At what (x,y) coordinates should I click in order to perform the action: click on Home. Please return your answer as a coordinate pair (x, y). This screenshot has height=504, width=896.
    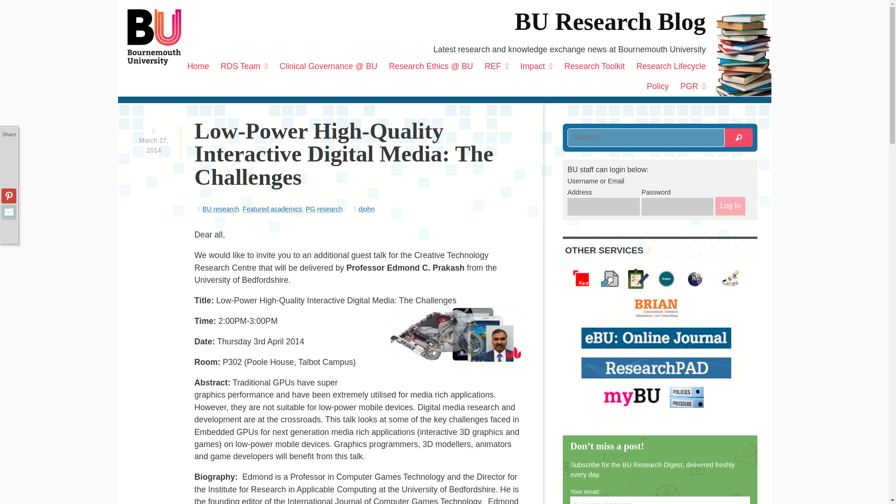
    Looking at the image, I should click on (198, 66).